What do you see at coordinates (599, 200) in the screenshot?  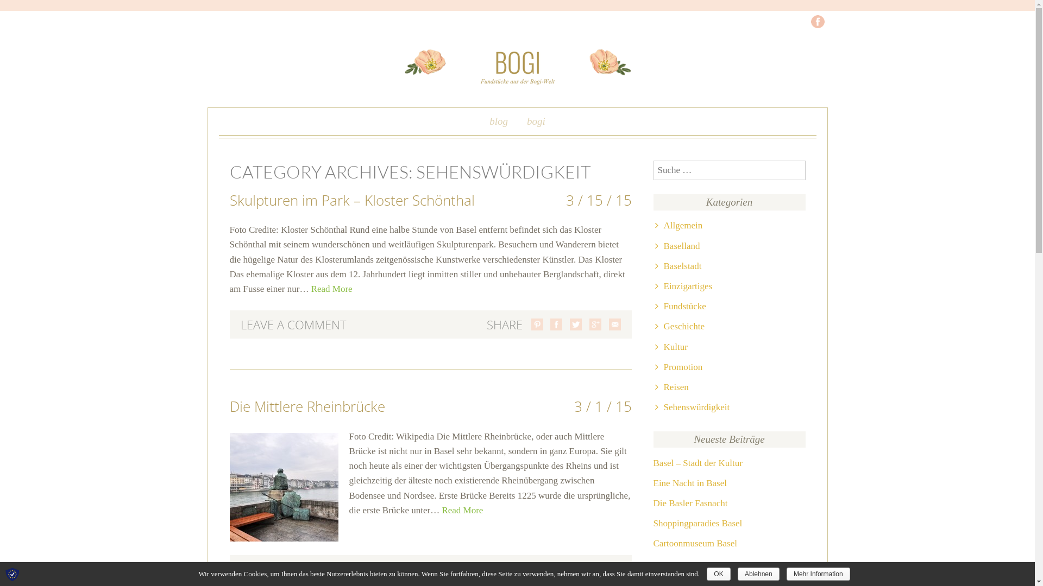 I see `3 / 15 / 15` at bounding box center [599, 200].